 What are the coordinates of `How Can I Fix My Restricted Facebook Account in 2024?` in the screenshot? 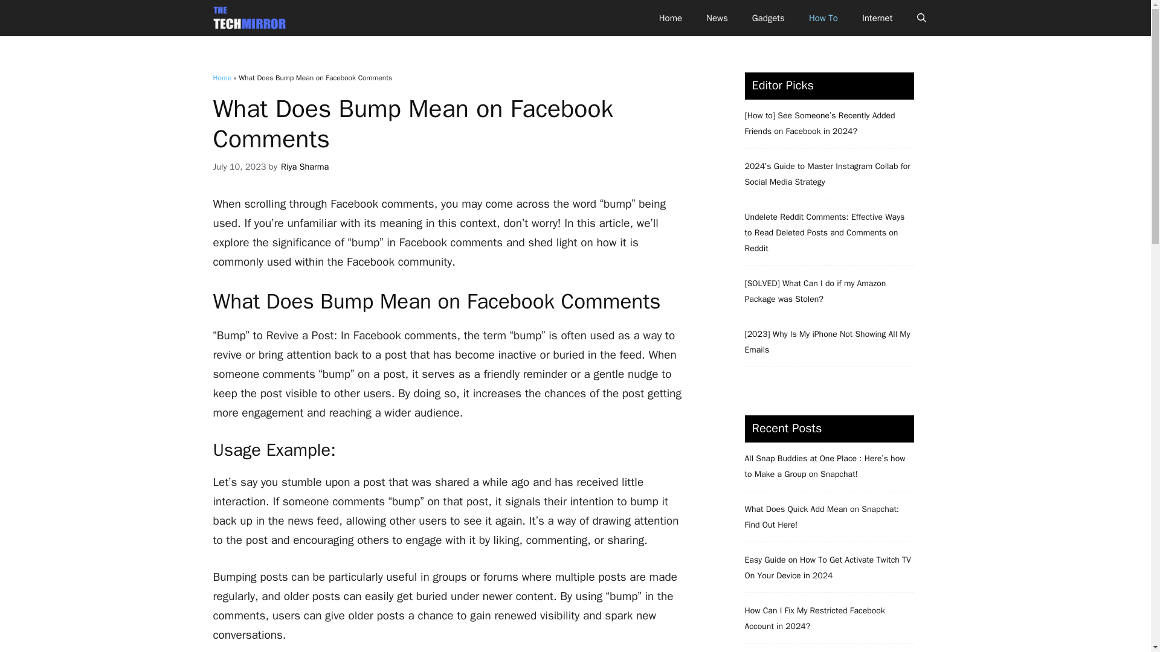 It's located at (814, 618).